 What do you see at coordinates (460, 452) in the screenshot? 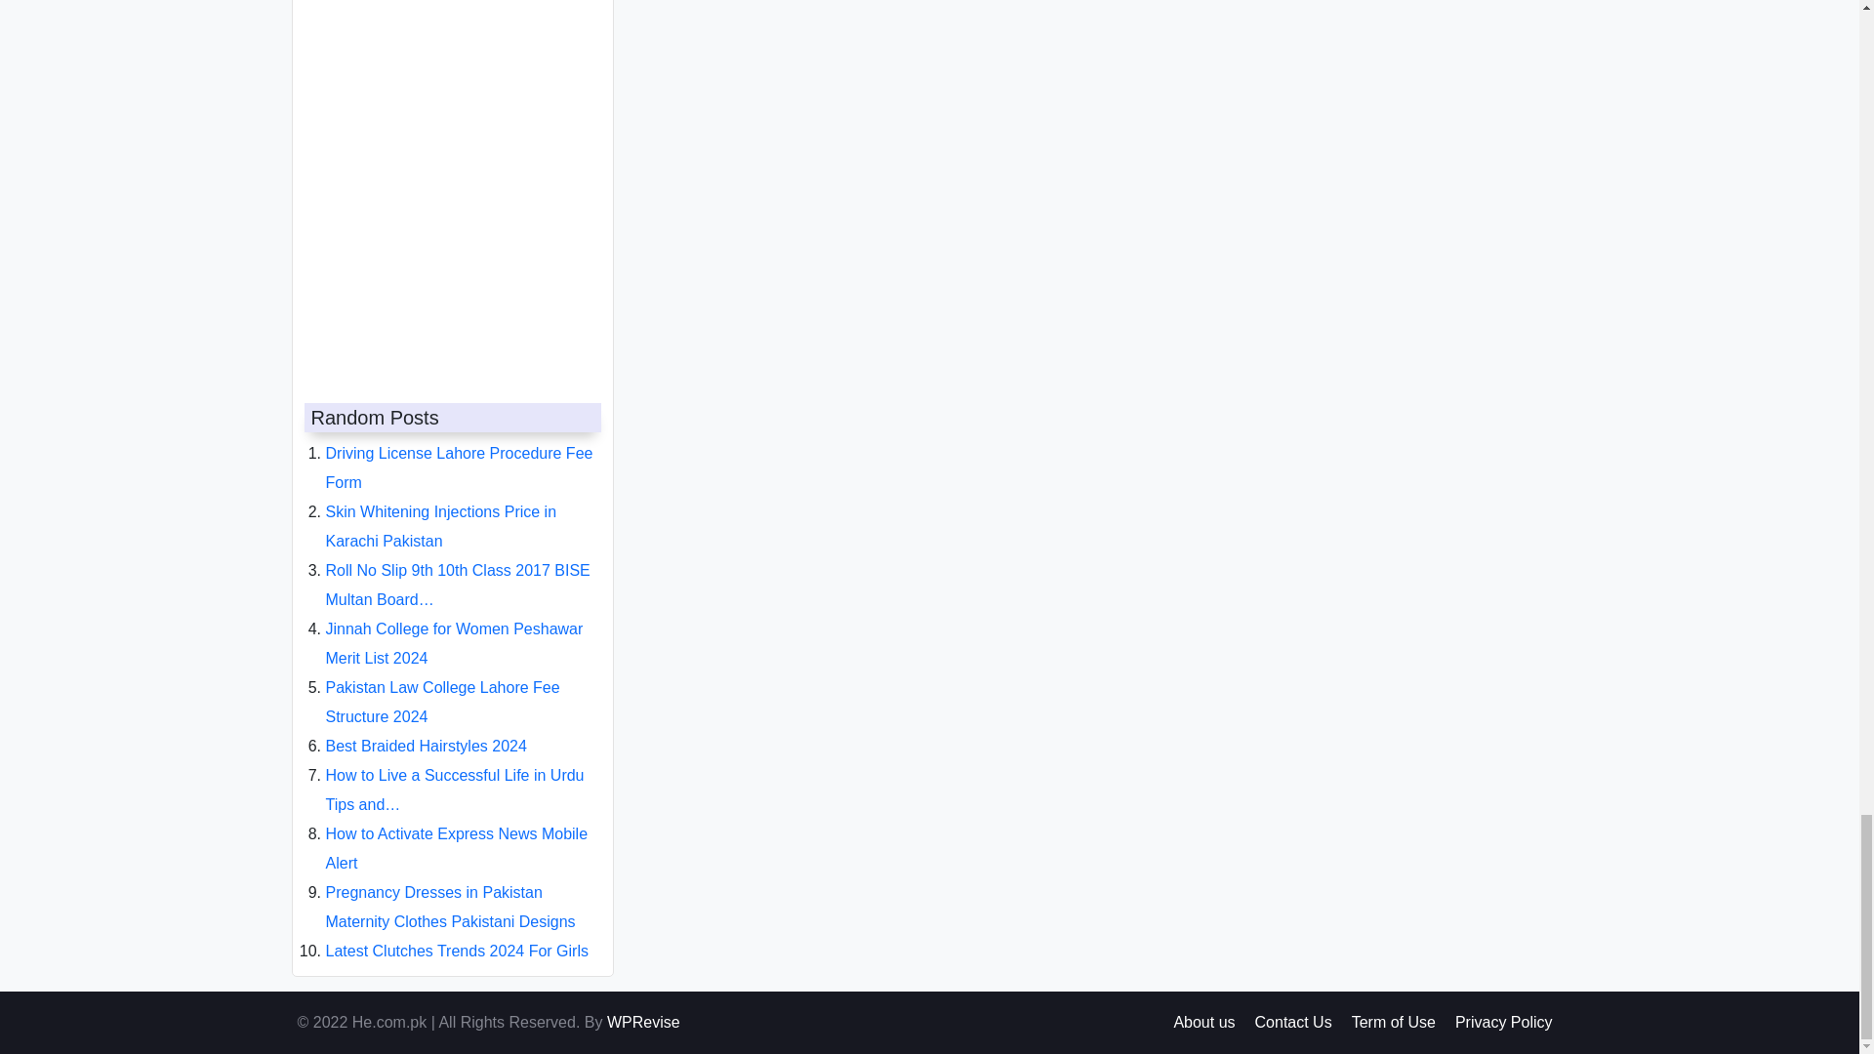
I see `Driving License Lahore Procedure Fee Form` at bounding box center [460, 452].